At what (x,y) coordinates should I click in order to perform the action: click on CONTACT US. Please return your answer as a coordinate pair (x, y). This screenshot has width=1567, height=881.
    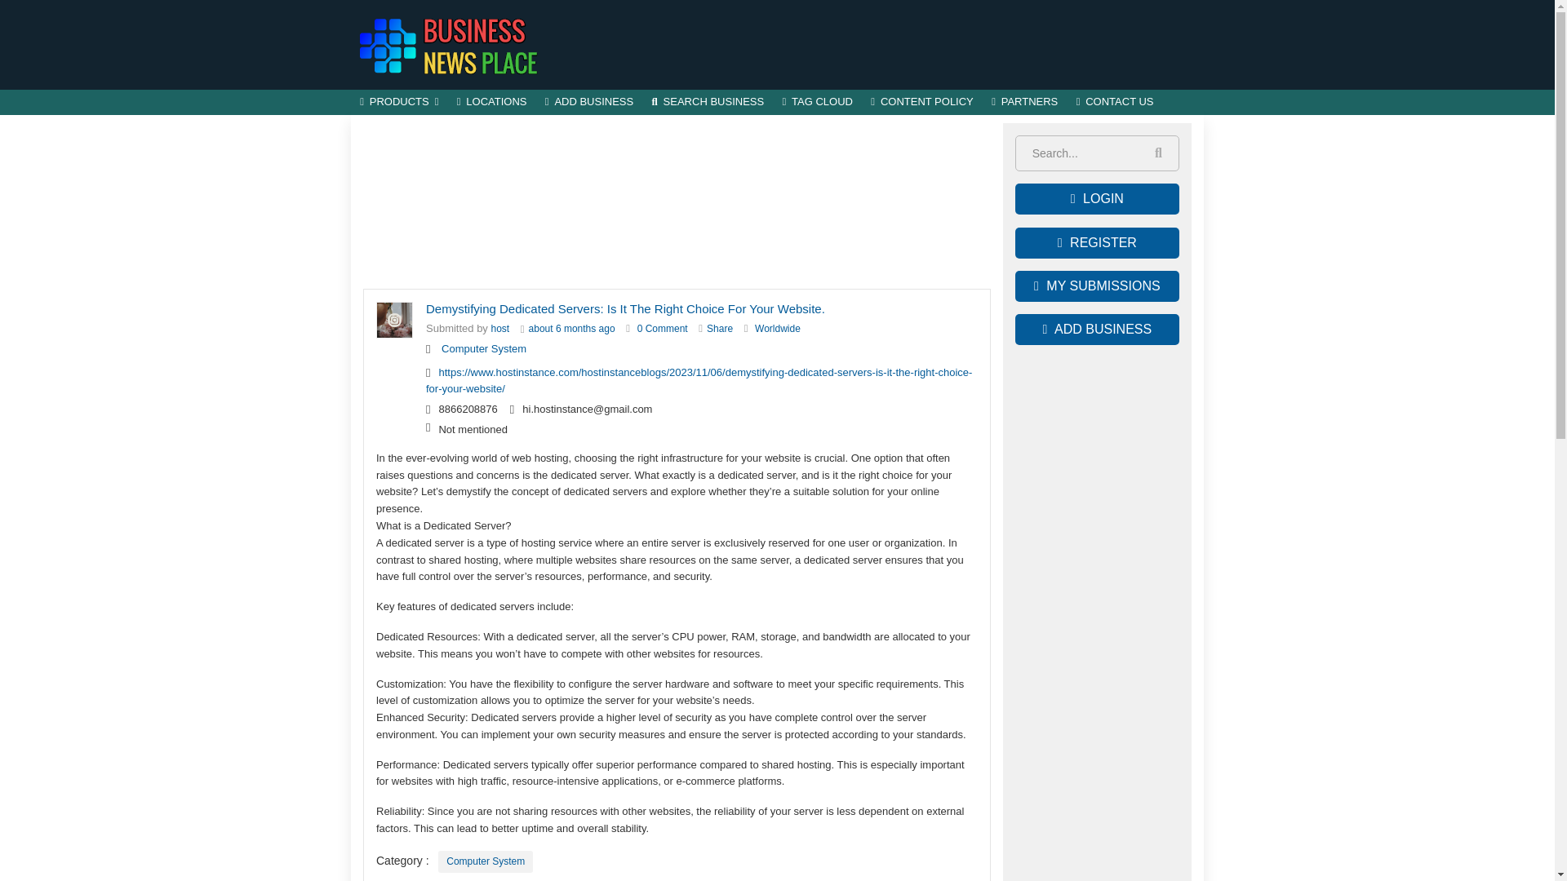
    Looking at the image, I should click on (1115, 103).